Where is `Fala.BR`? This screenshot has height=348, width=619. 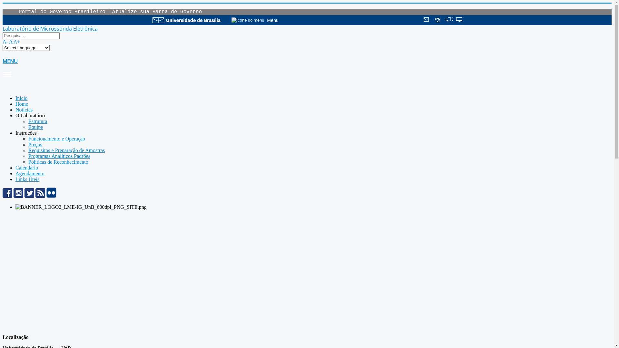
Fala.BR is located at coordinates (449, 20).